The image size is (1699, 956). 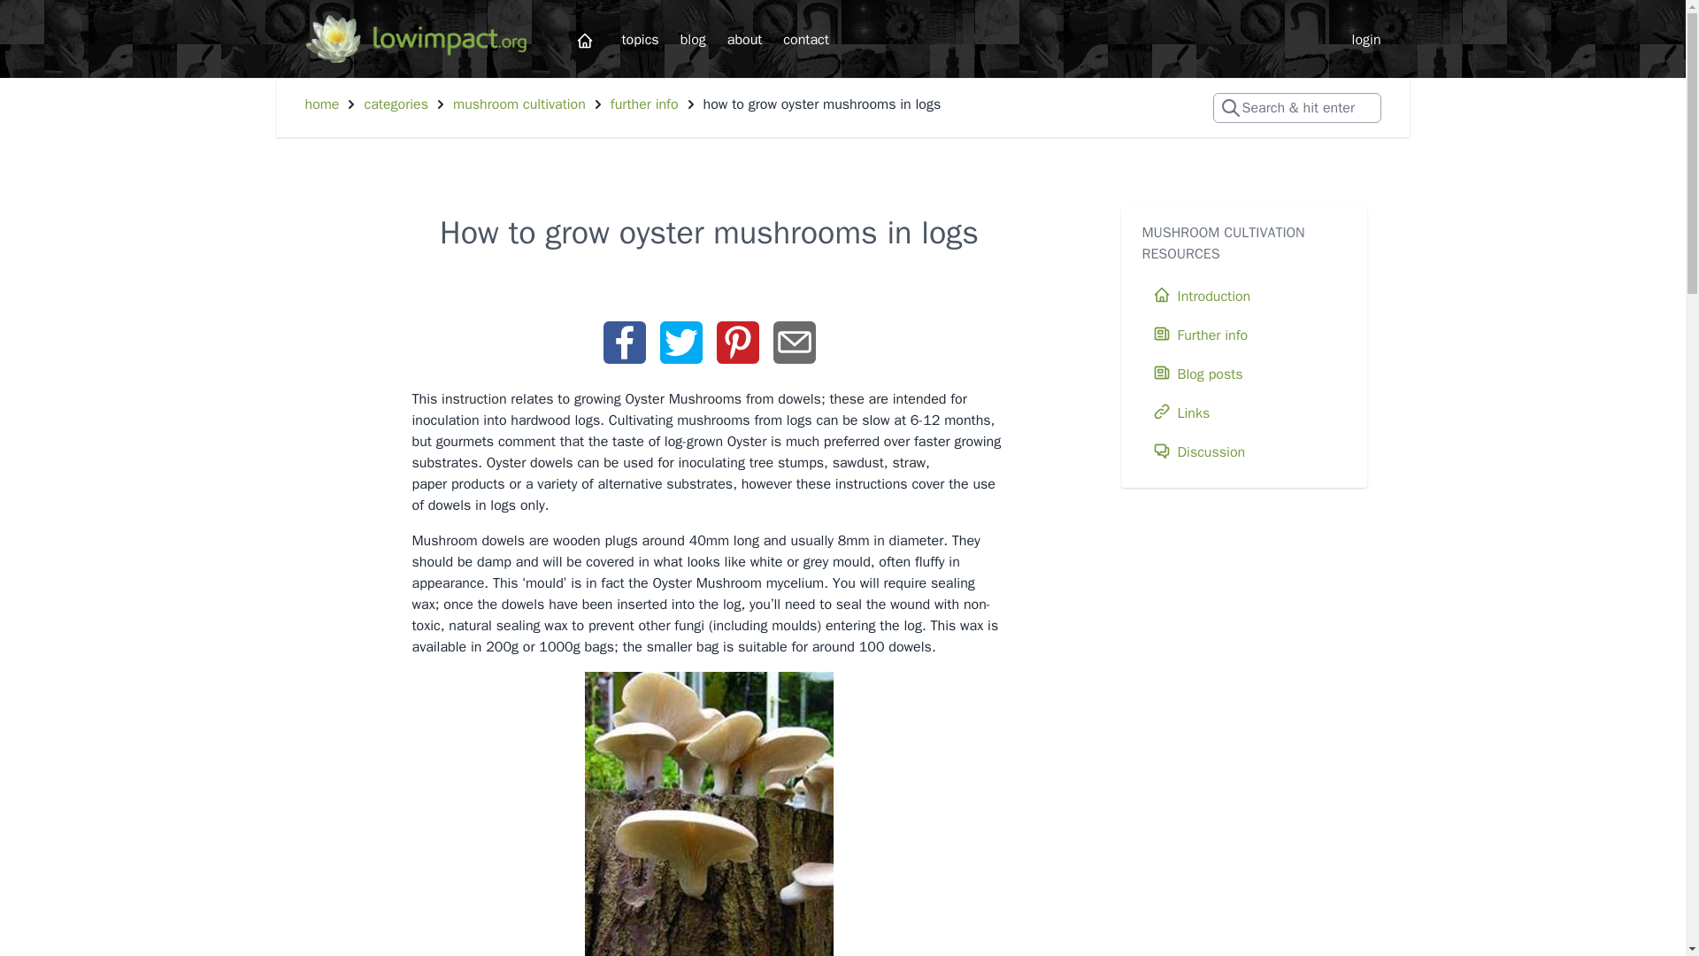 I want to click on Send email, so click(x=794, y=342).